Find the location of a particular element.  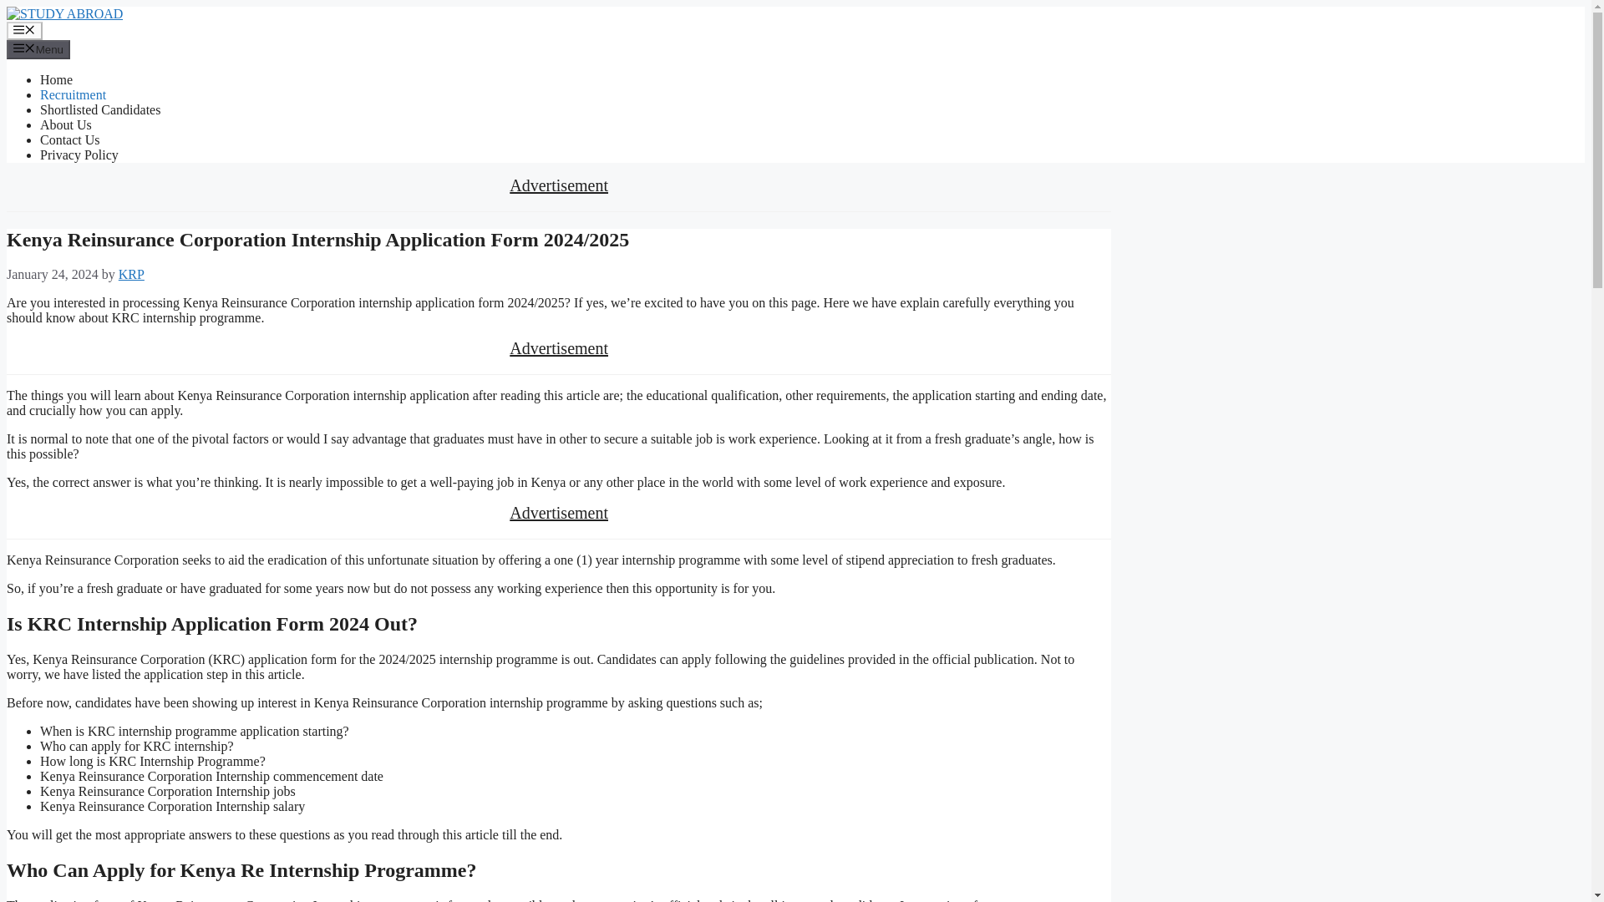

Contact Us is located at coordinates (70, 139).